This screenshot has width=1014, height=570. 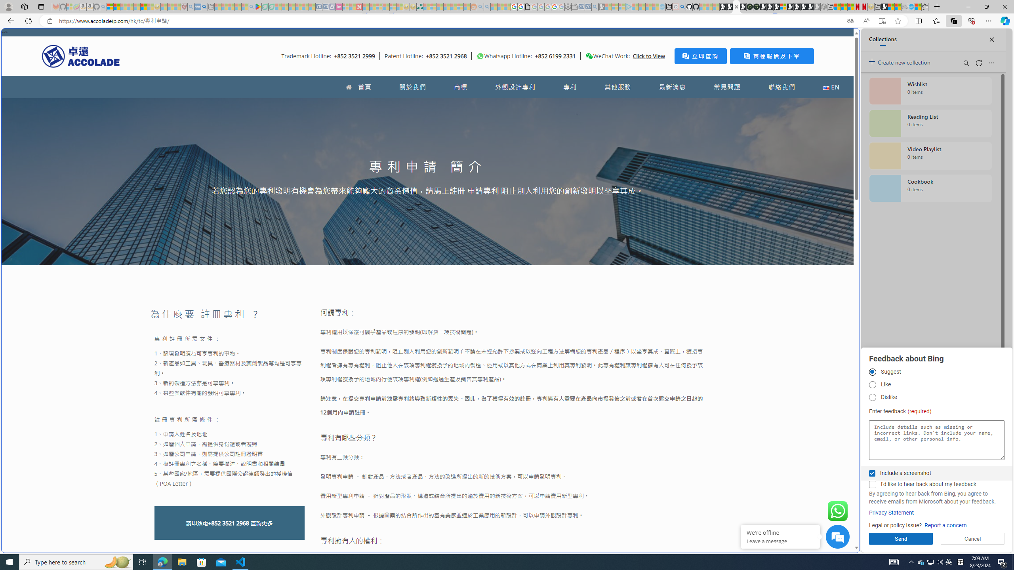 I want to click on Tabs you've opened, so click(x=617, y=105).